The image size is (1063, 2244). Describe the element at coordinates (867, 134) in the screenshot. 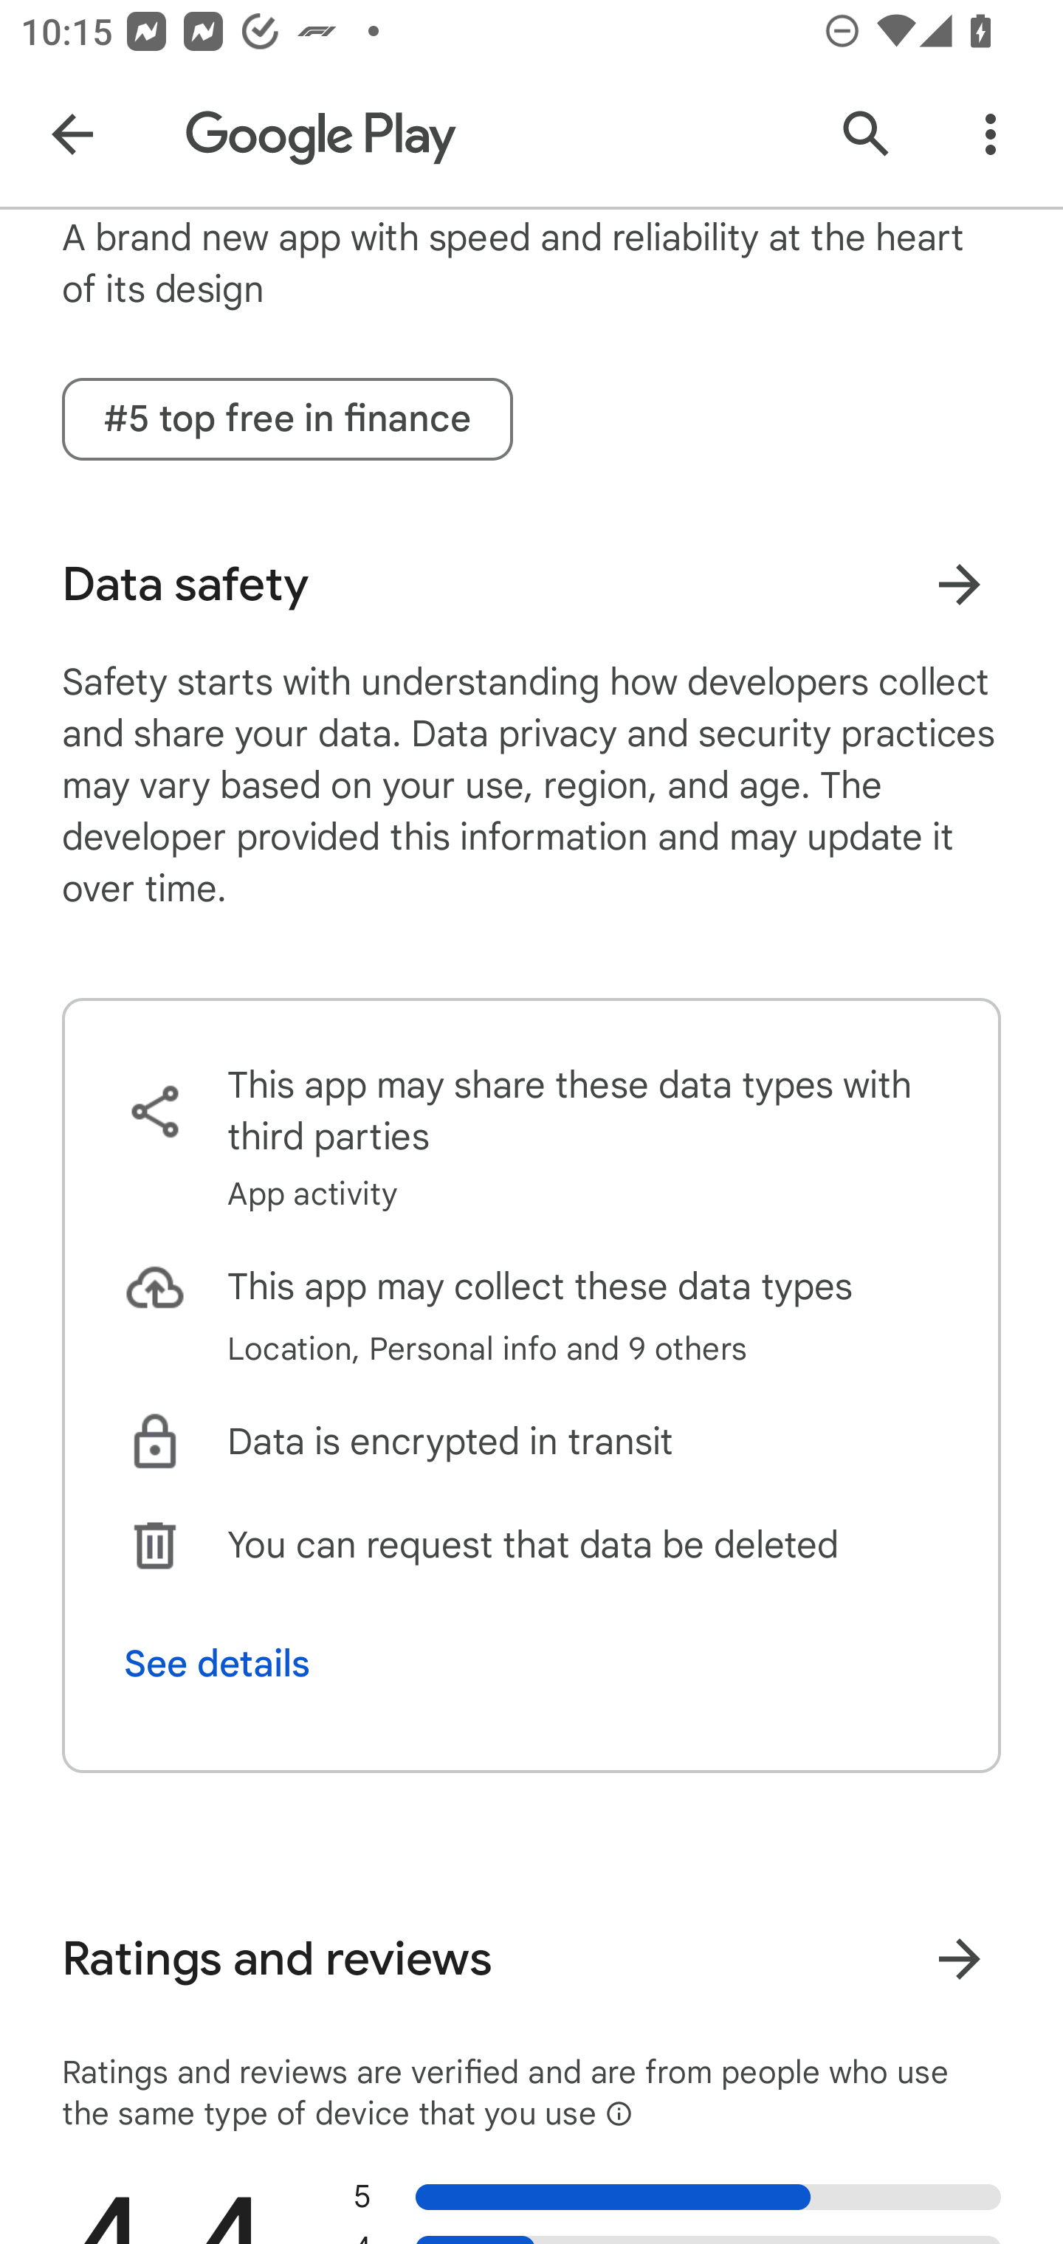

I see `Search Google Play` at that location.